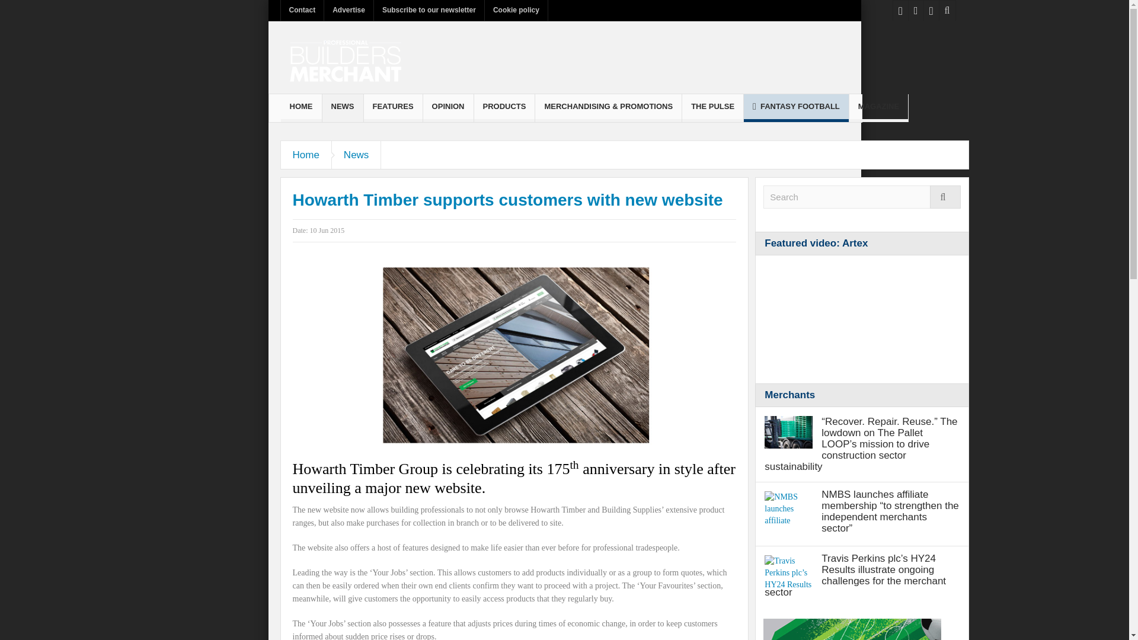  Describe the element at coordinates (301, 108) in the screenshot. I see `HOME` at that location.